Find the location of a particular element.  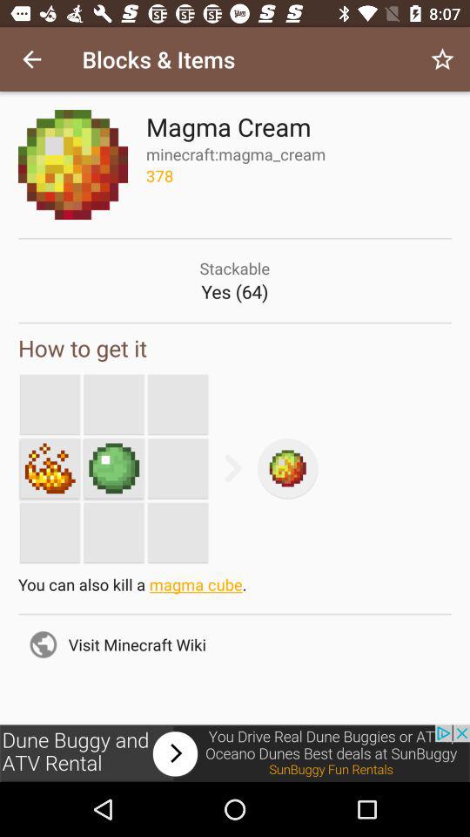

select item is located at coordinates (50, 468).